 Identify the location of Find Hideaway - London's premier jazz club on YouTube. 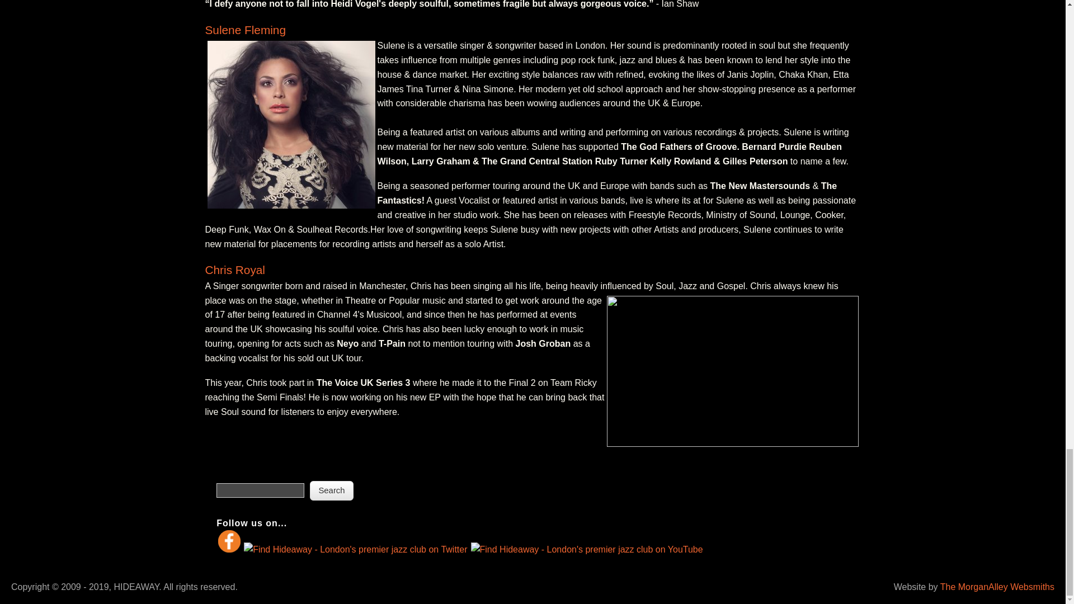
(587, 549).